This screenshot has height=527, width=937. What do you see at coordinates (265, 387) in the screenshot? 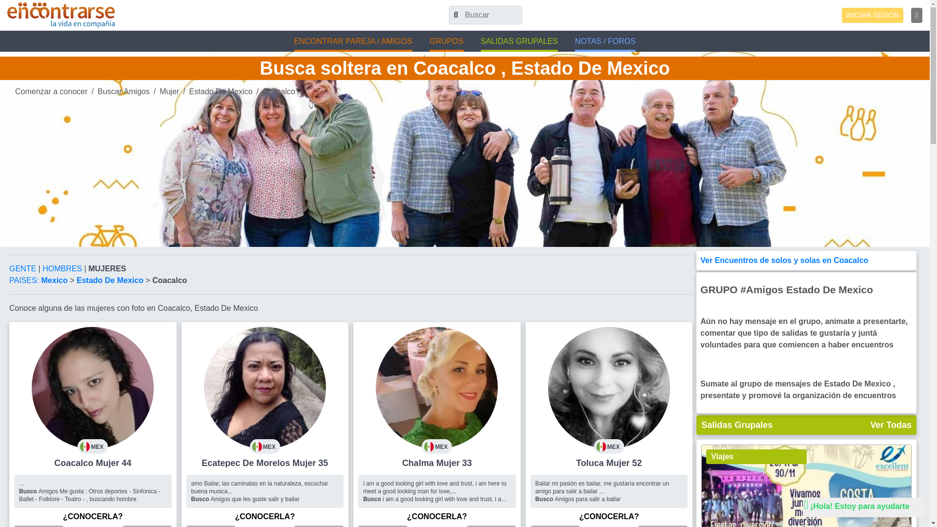
I see `MEX` at bounding box center [265, 387].